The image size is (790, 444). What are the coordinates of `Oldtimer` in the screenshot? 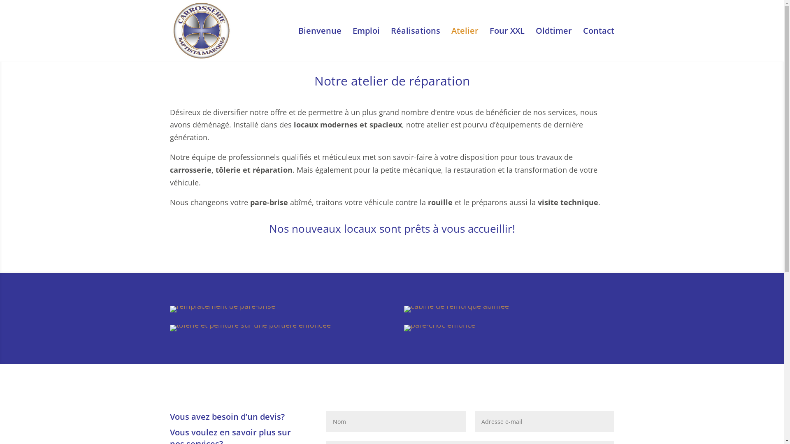 It's located at (554, 45).